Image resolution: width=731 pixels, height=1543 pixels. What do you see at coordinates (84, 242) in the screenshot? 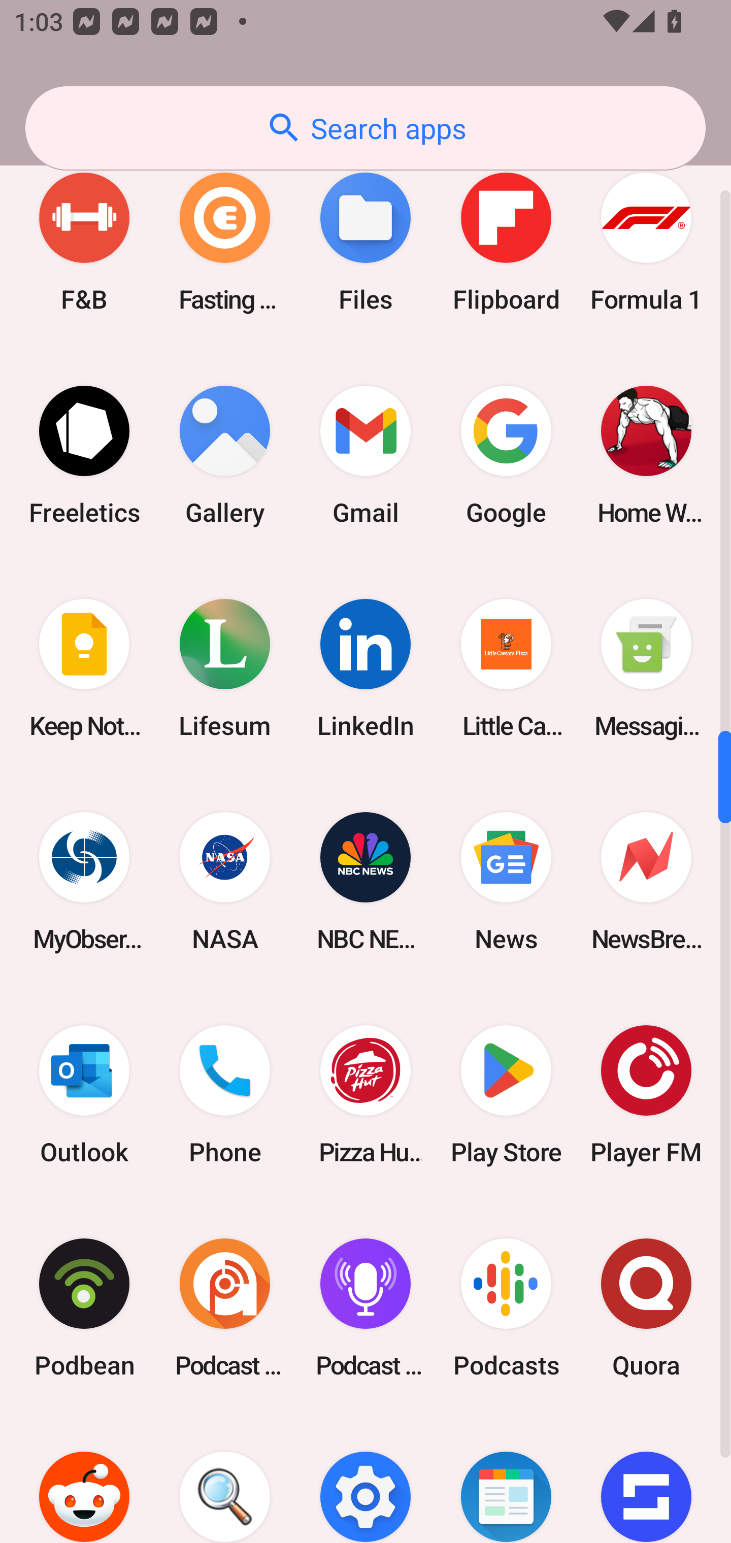
I see `F&B` at bounding box center [84, 242].